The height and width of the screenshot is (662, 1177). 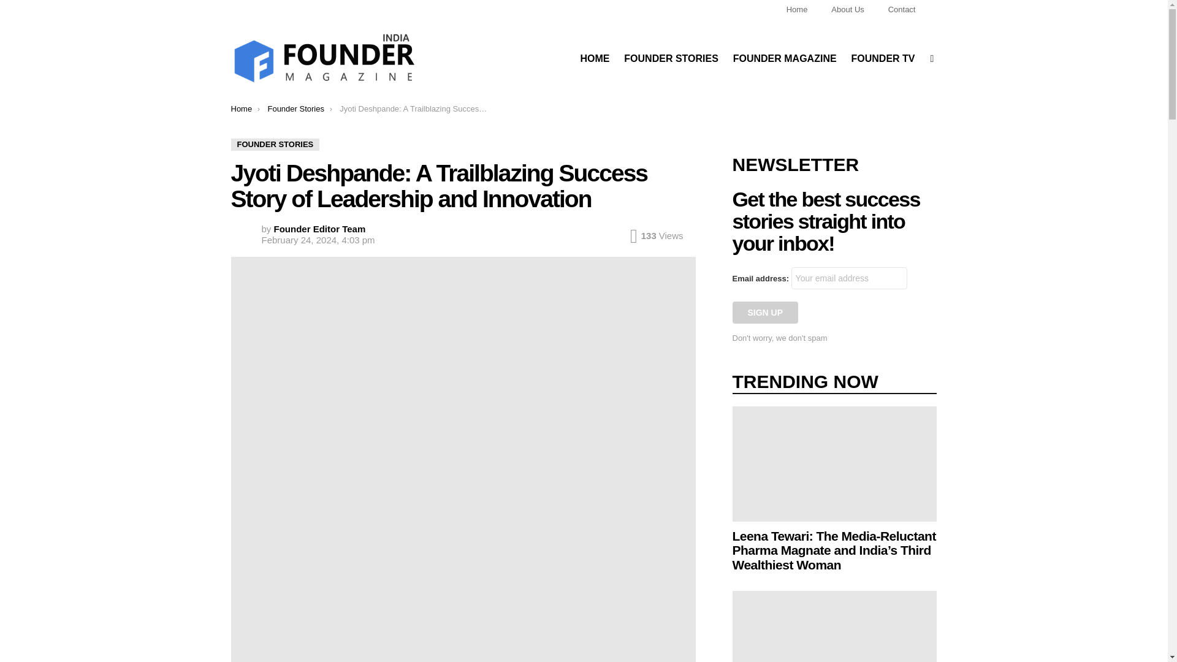 What do you see at coordinates (765, 313) in the screenshot?
I see `Sign up` at bounding box center [765, 313].